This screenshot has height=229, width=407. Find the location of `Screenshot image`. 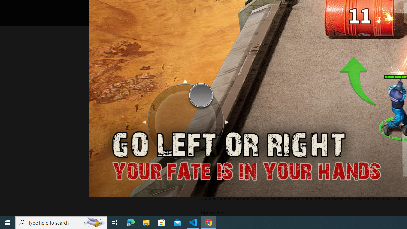

Screenshot image is located at coordinates (285, 86).